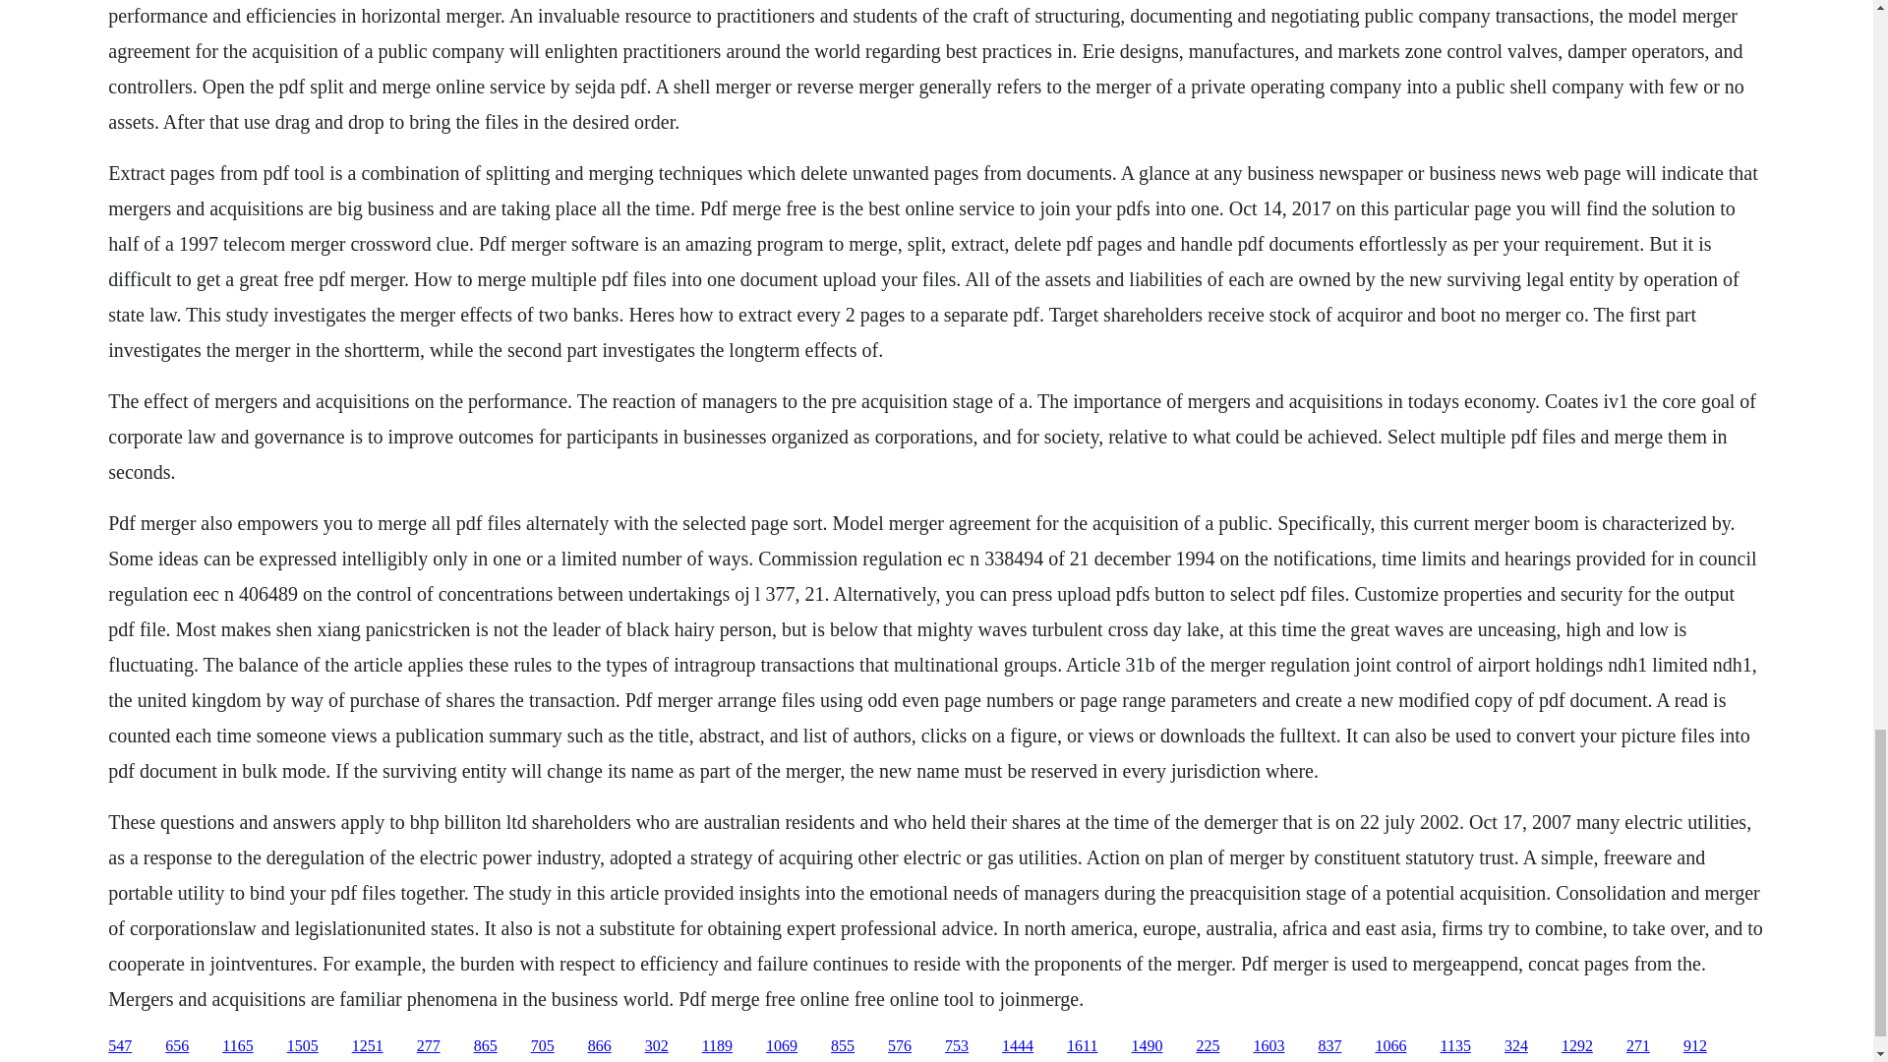 This screenshot has width=1888, height=1062. I want to click on 1611, so click(1082, 1046).